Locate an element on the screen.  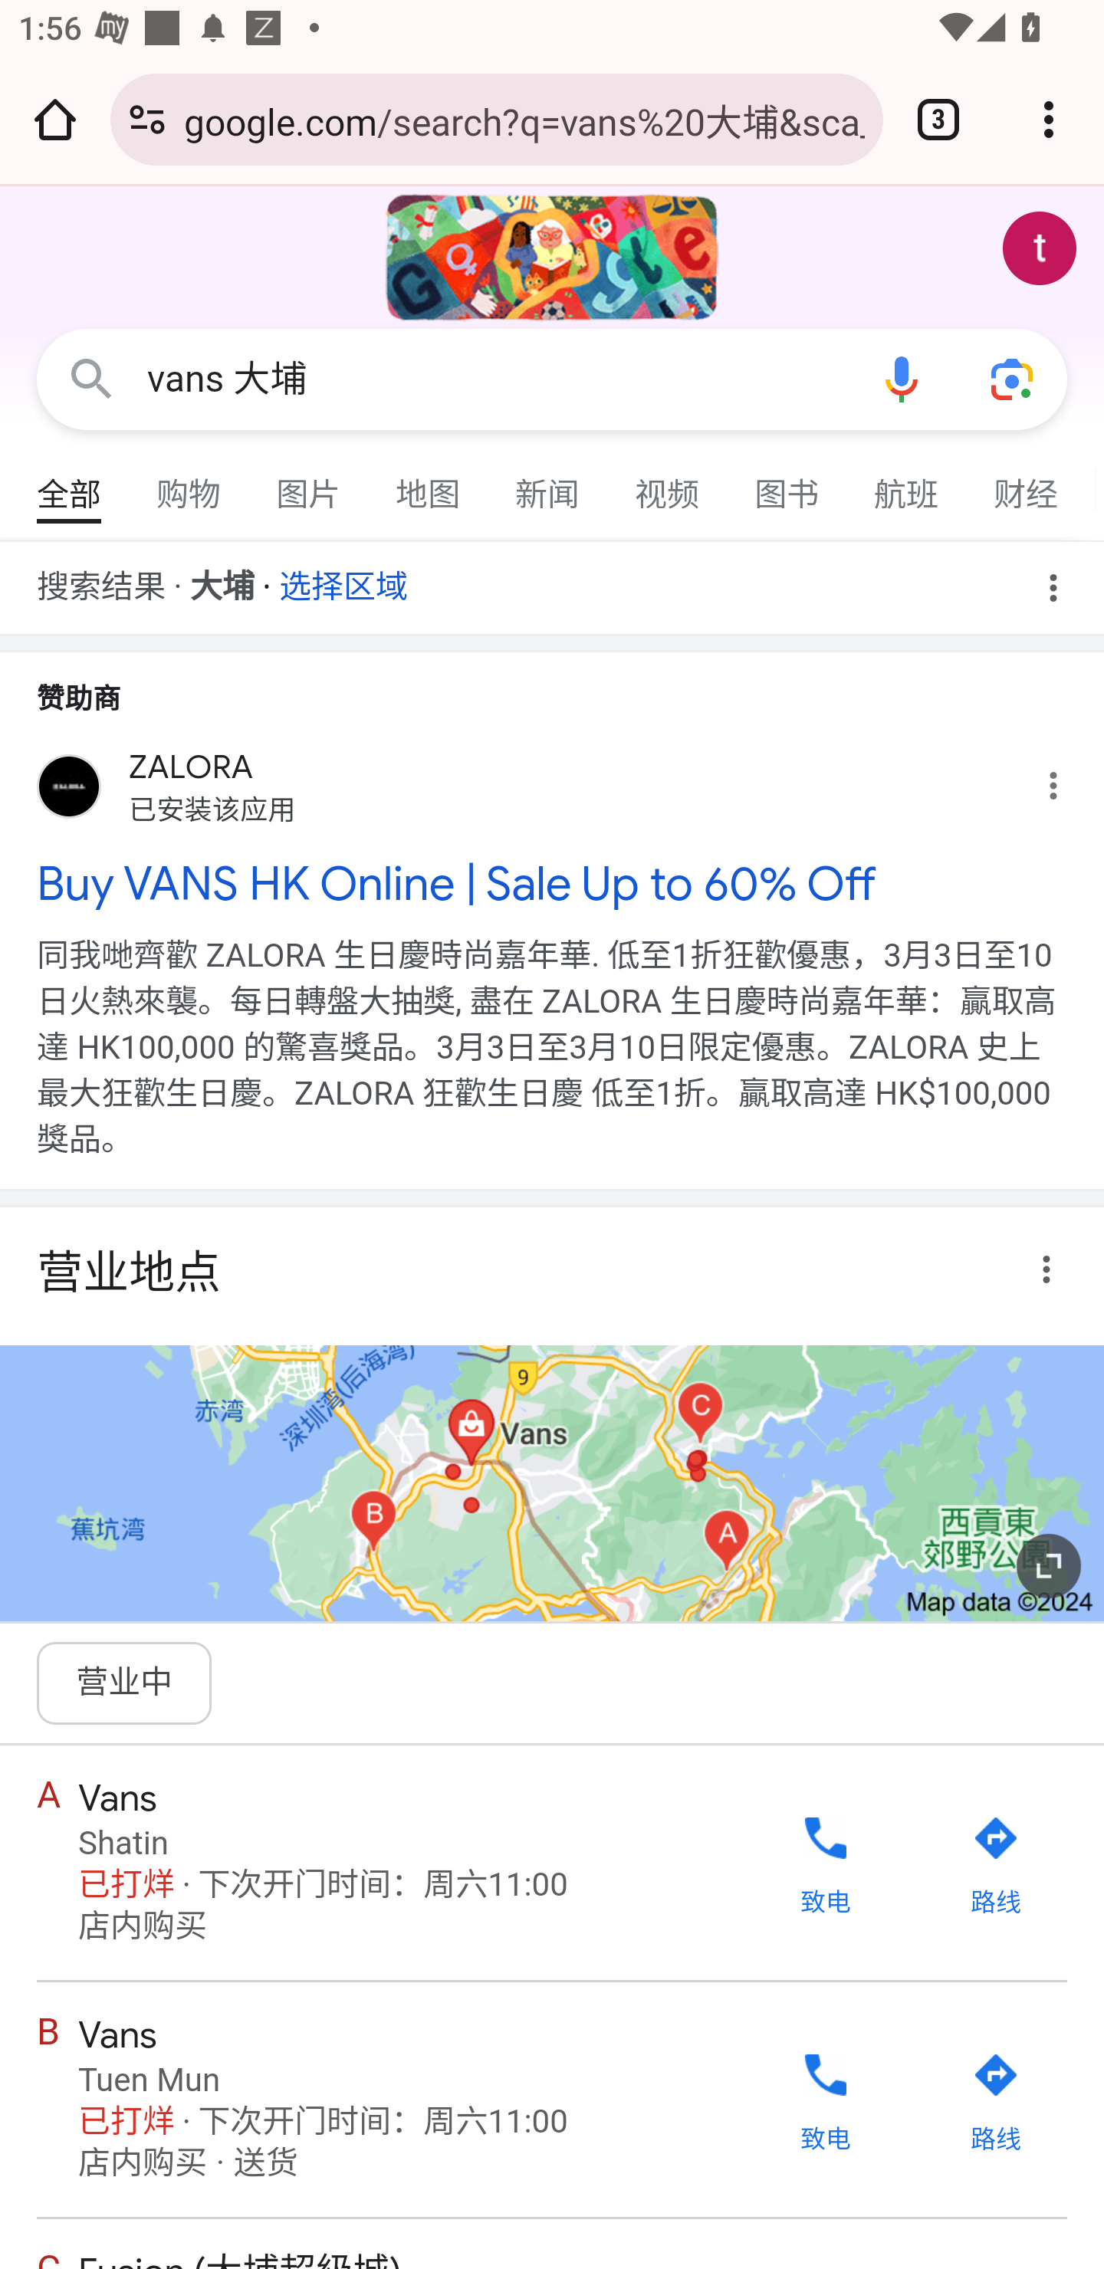
Switch or close tabs is located at coordinates (938, 119).